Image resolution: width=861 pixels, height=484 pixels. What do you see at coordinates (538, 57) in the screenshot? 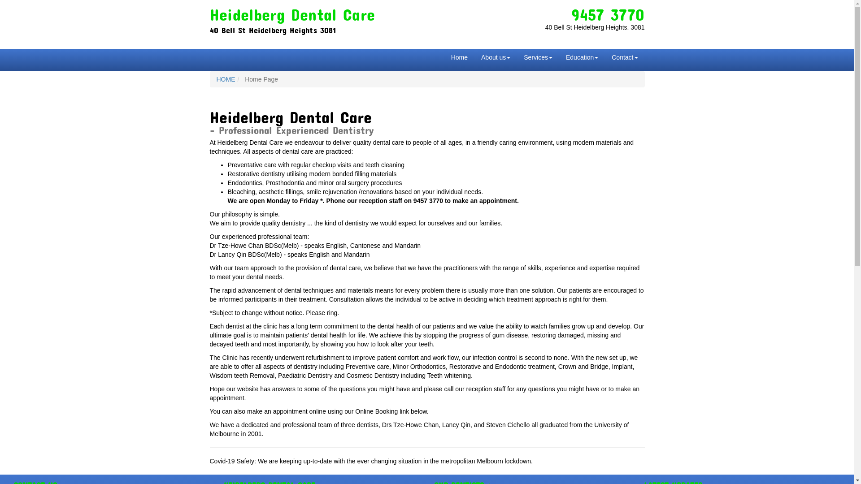
I see `Services` at bounding box center [538, 57].